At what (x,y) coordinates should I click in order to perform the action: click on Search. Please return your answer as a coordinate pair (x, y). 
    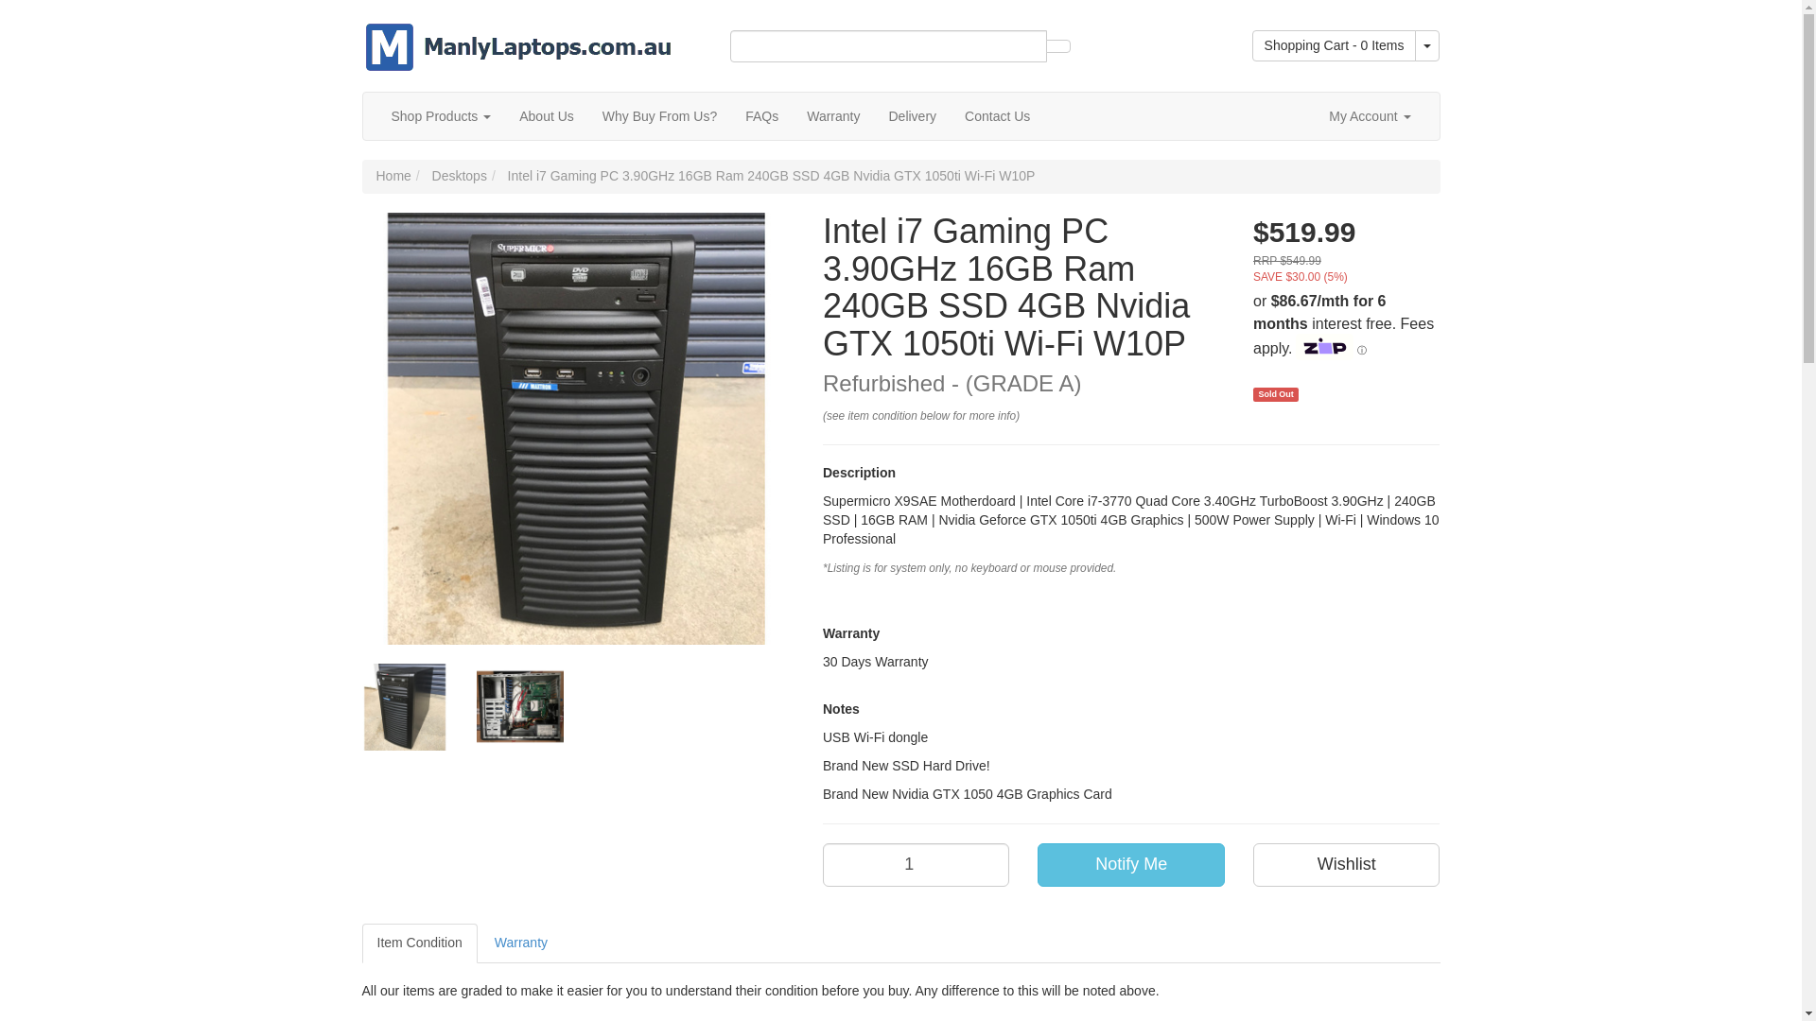
    Looking at the image, I should click on (1057, 46).